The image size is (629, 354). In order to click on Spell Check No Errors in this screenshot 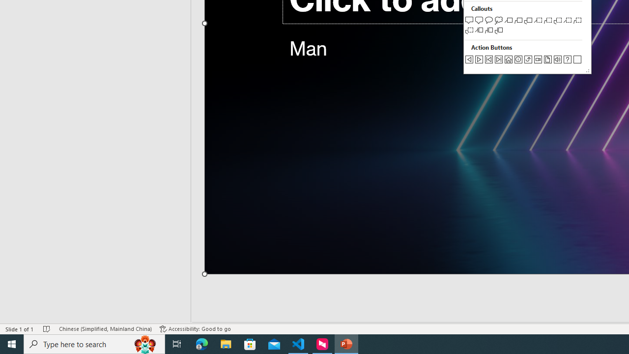, I will do `click(47, 328)`.